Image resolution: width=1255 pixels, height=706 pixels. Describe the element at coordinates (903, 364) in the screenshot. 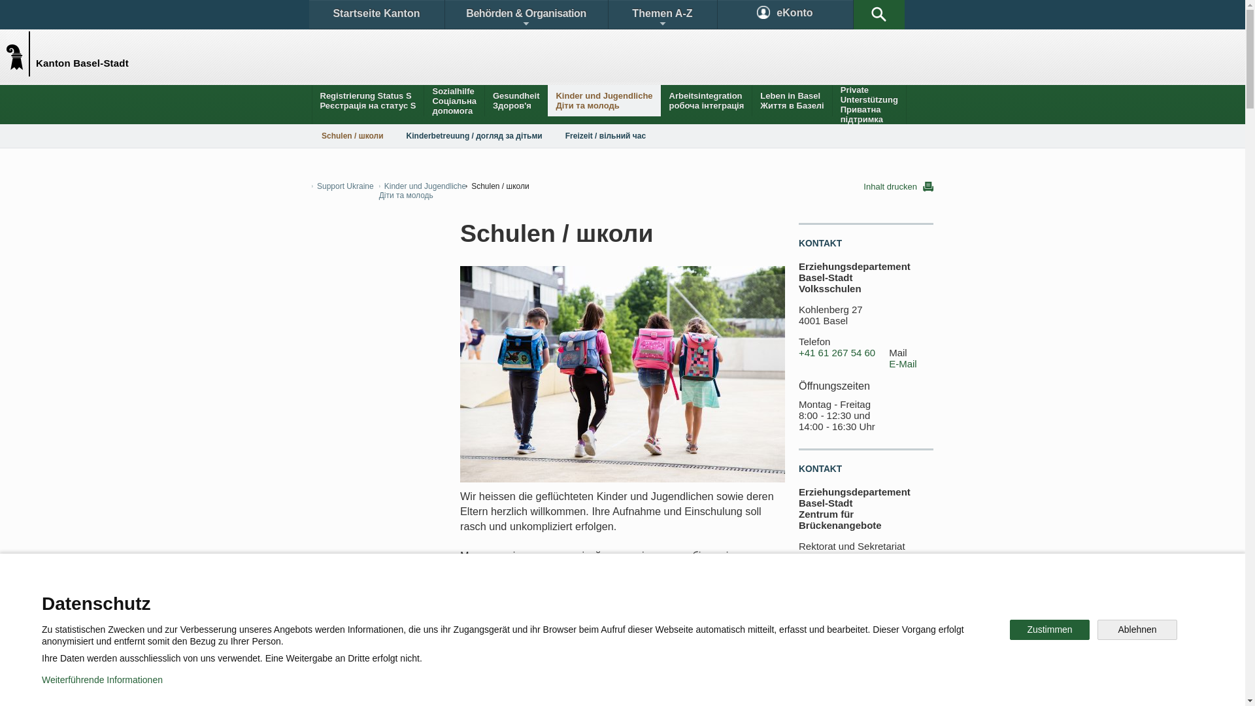

I see `E-Mail` at that location.